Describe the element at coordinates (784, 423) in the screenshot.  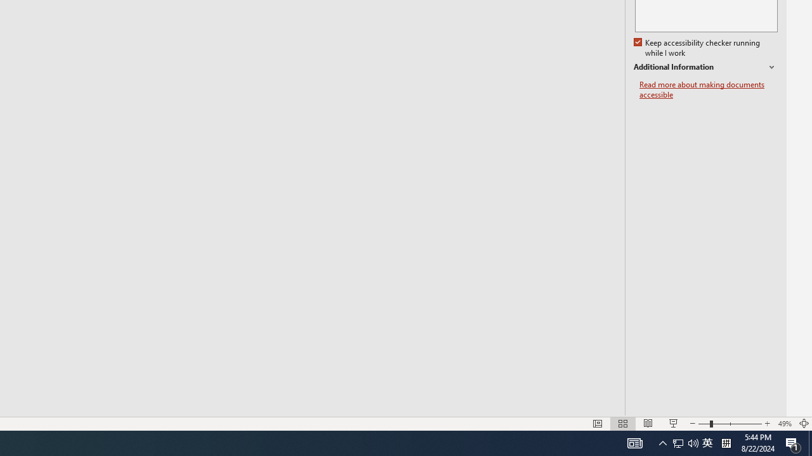
I see `Zoom 49%` at that location.